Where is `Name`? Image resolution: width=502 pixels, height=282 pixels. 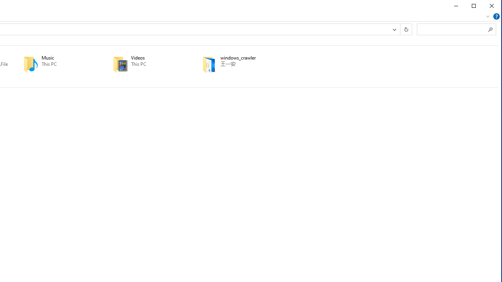 Name is located at coordinates (249, 58).